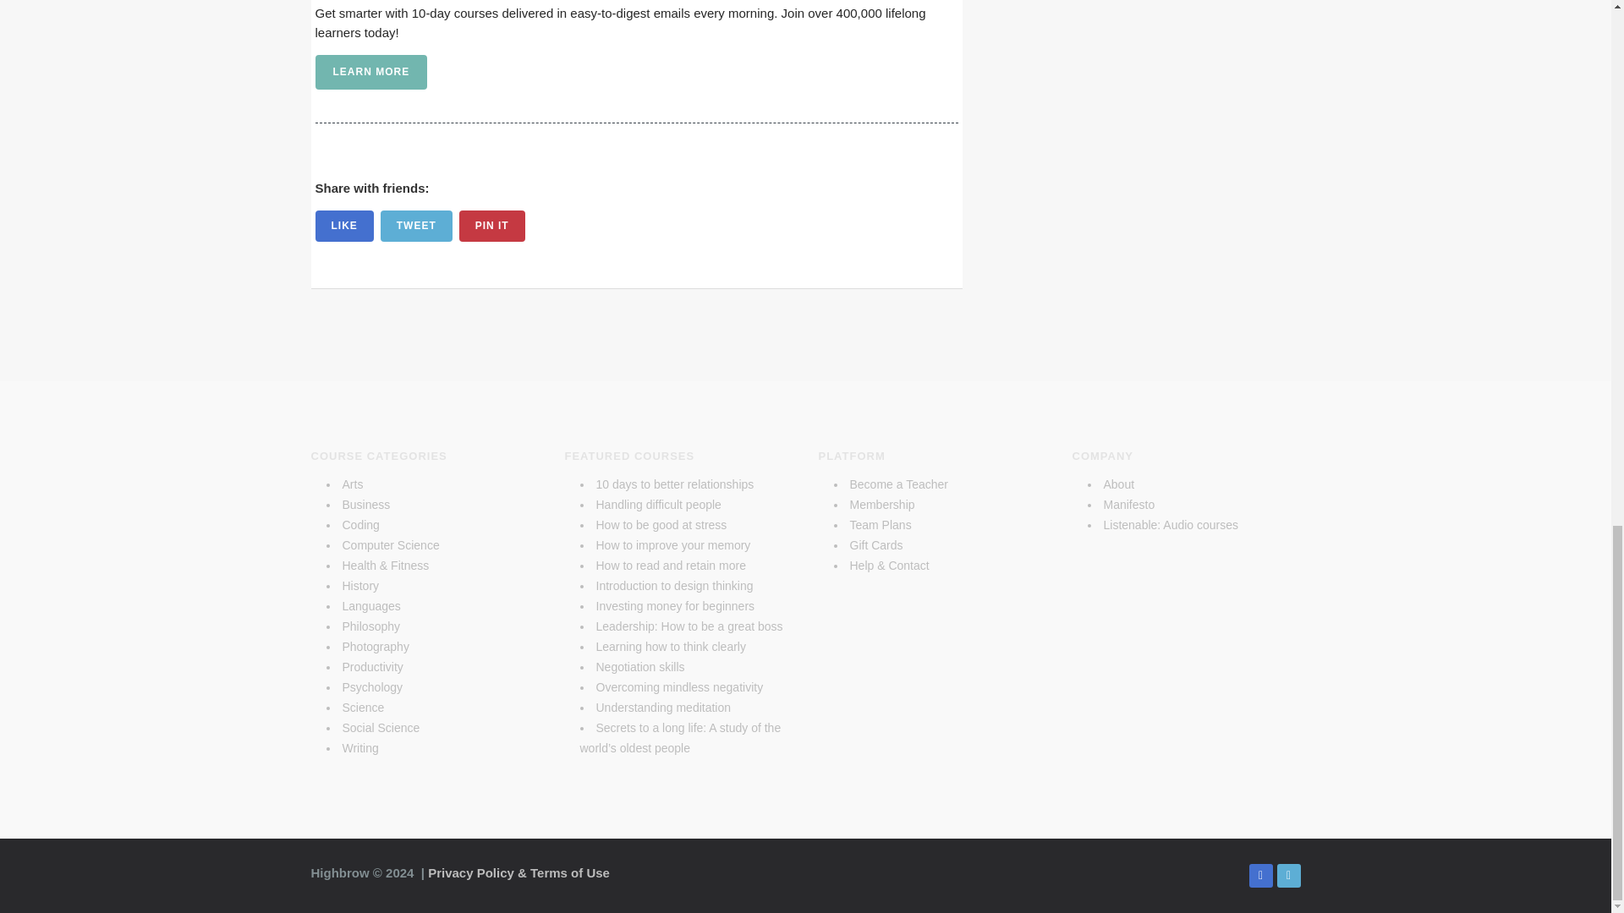 Image resolution: width=1624 pixels, height=913 pixels. What do you see at coordinates (359, 585) in the screenshot?
I see `History` at bounding box center [359, 585].